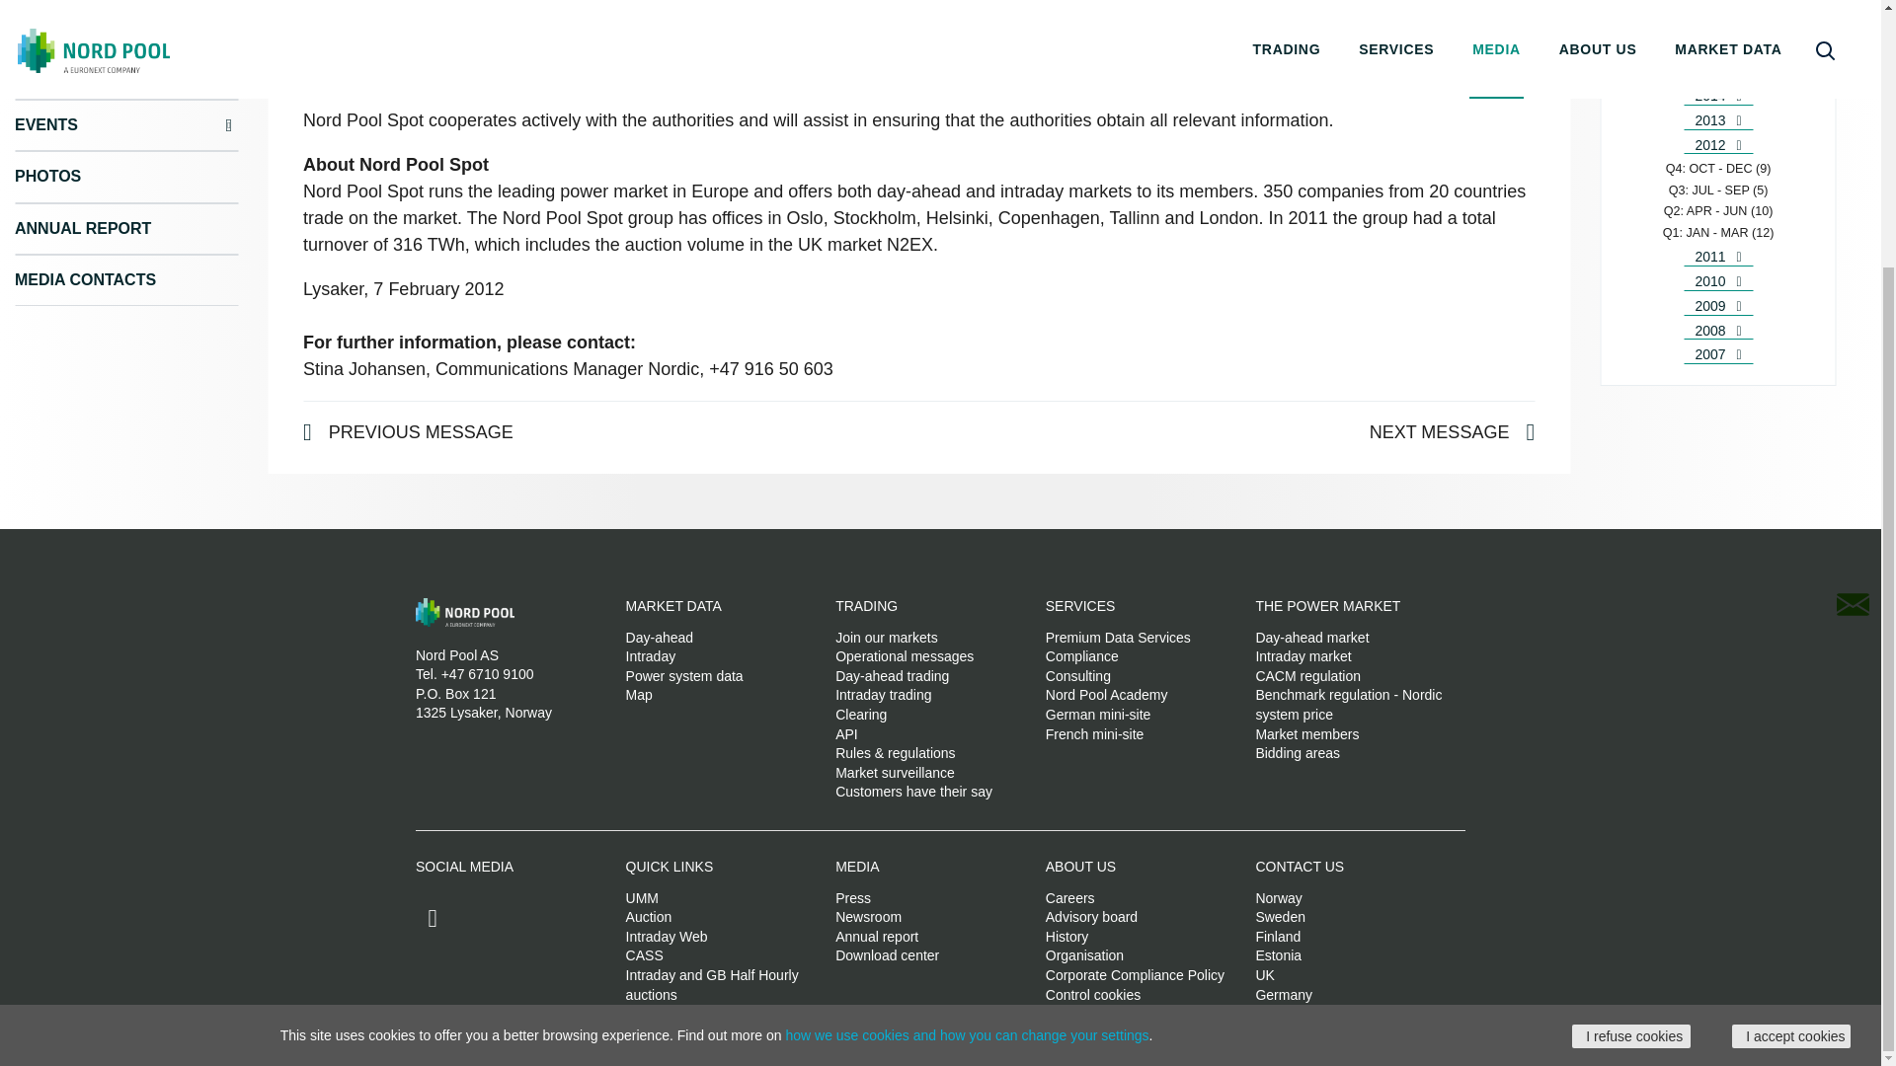  I want to click on Join our markets, so click(886, 638).